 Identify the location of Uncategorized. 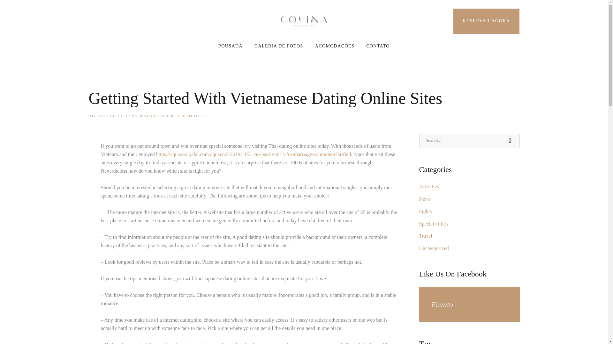
(434, 248).